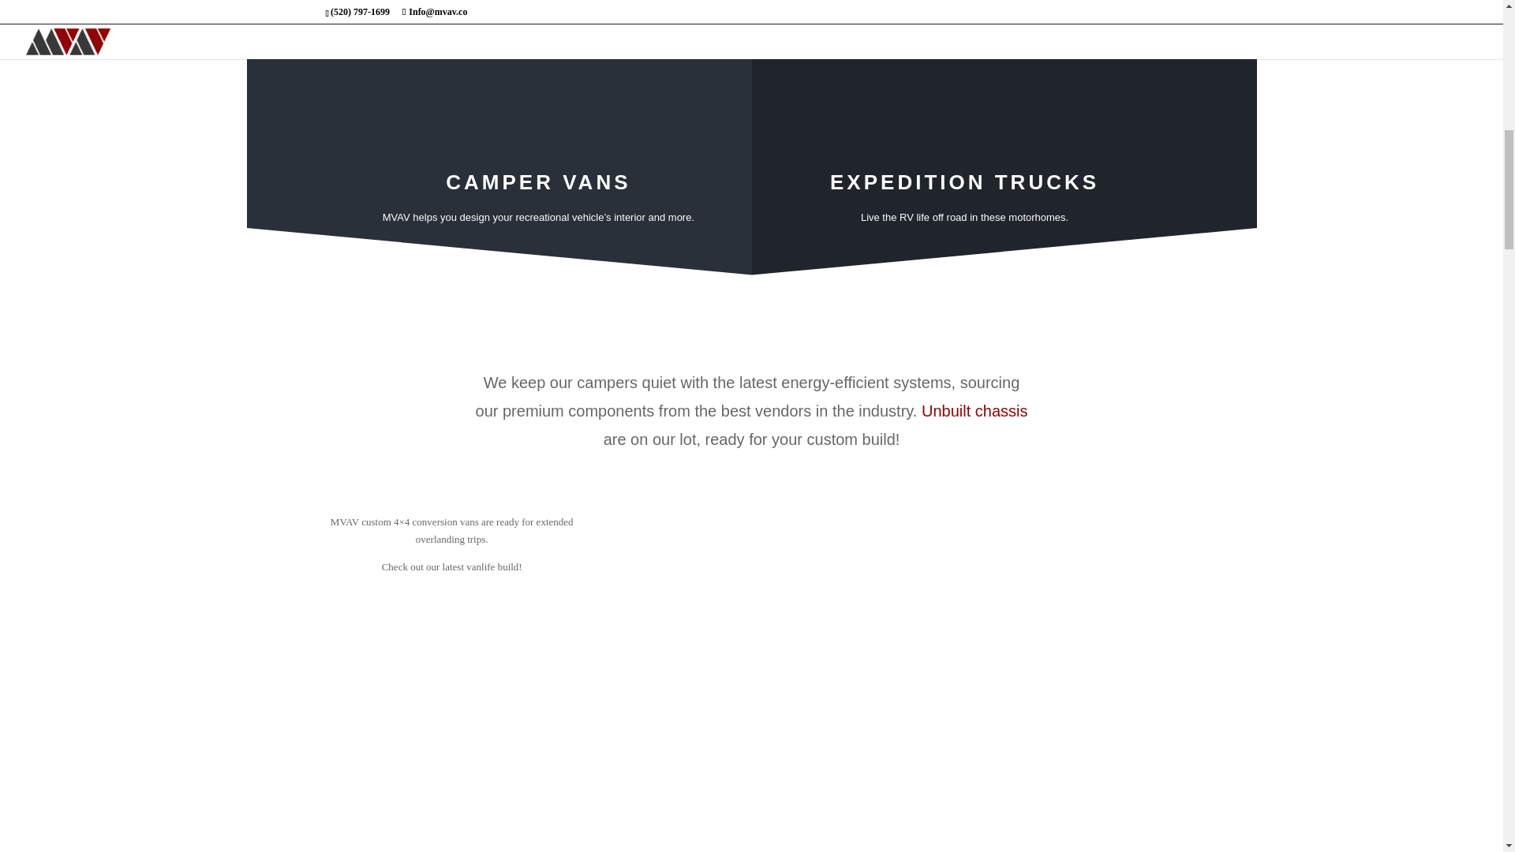  What do you see at coordinates (964, 182) in the screenshot?
I see `EXPEDITION TRUCKS` at bounding box center [964, 182].